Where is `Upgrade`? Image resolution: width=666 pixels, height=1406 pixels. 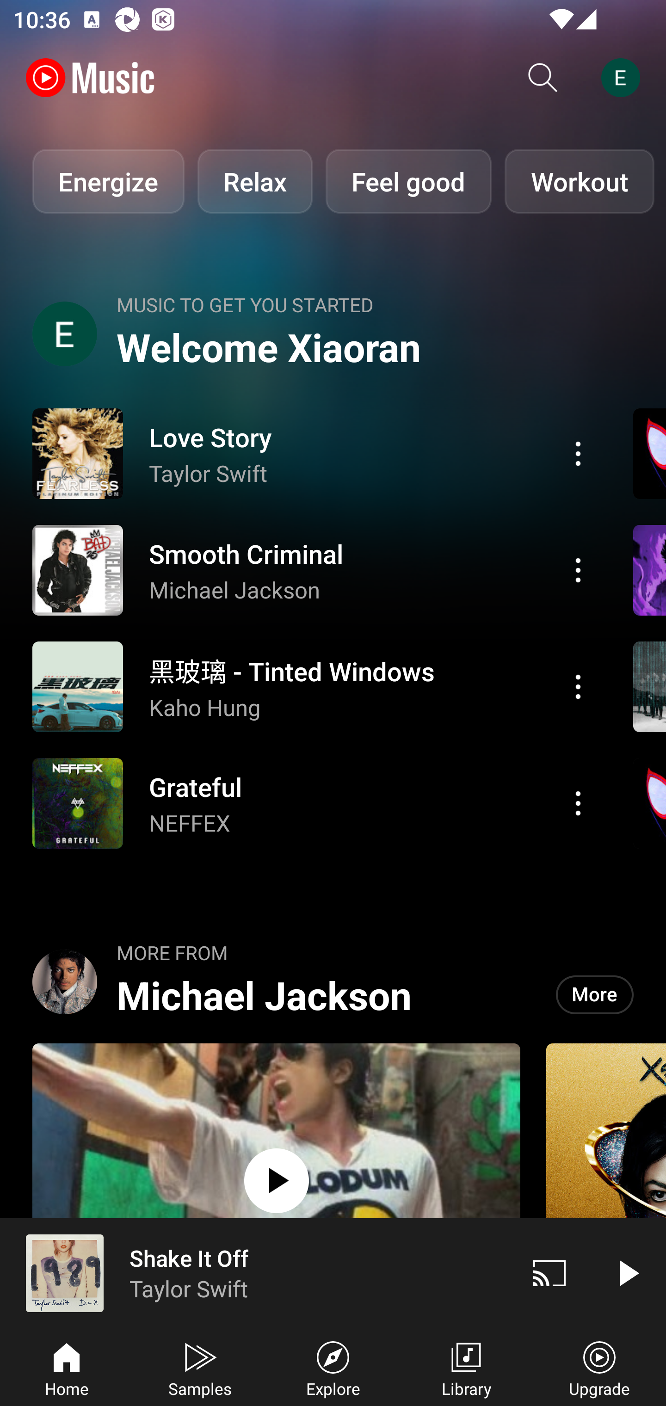
Upgrade is located at coordinates (599, 1367).